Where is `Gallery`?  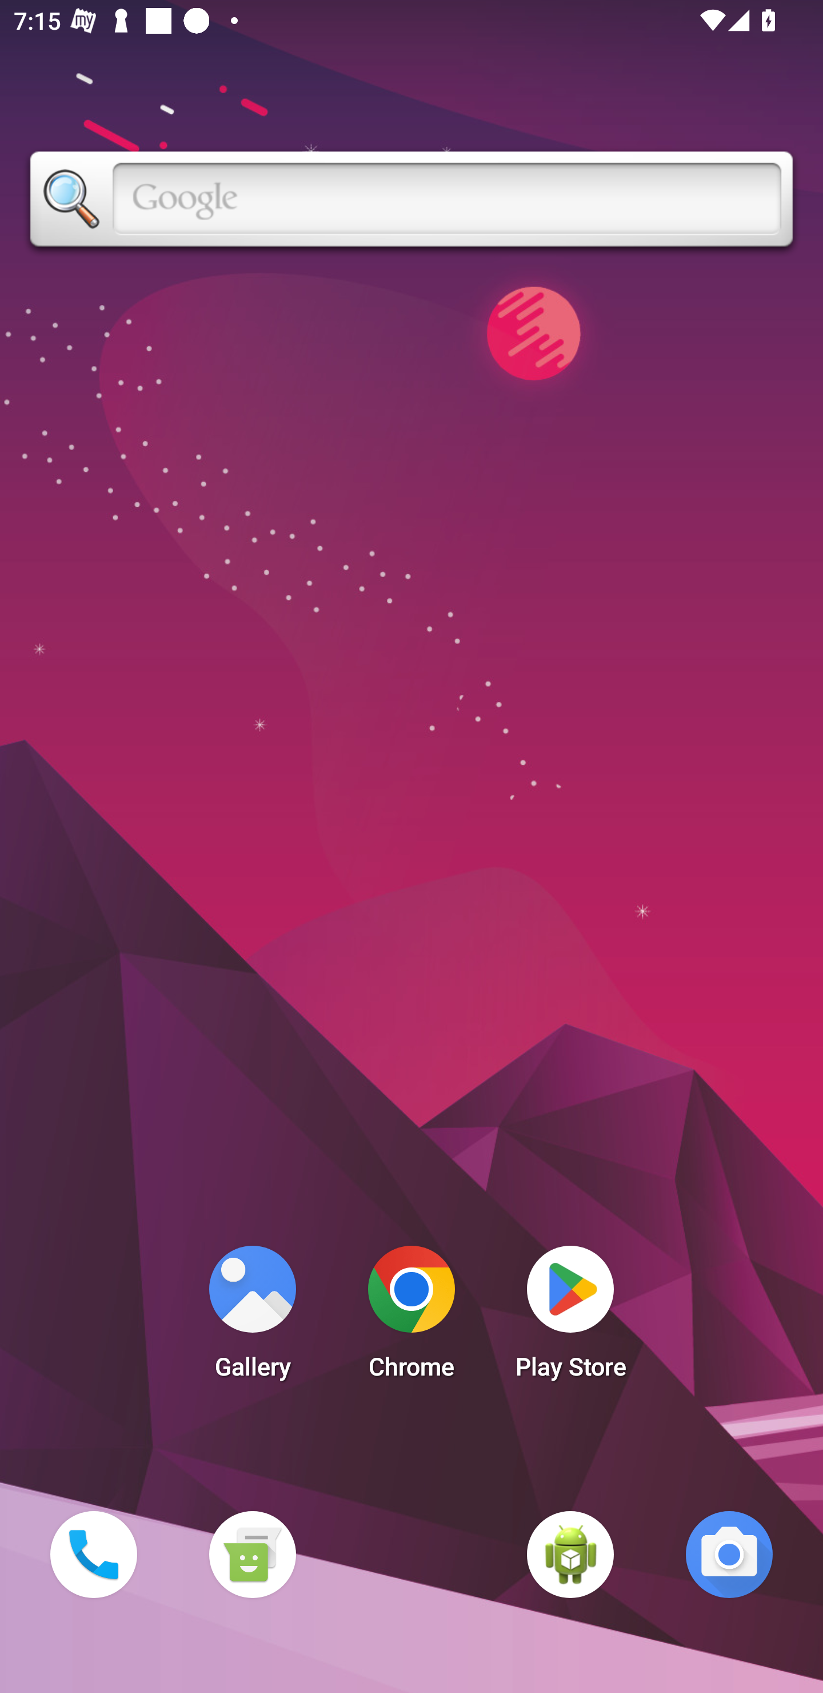 Gallery is located at coordinates (252, 1318).